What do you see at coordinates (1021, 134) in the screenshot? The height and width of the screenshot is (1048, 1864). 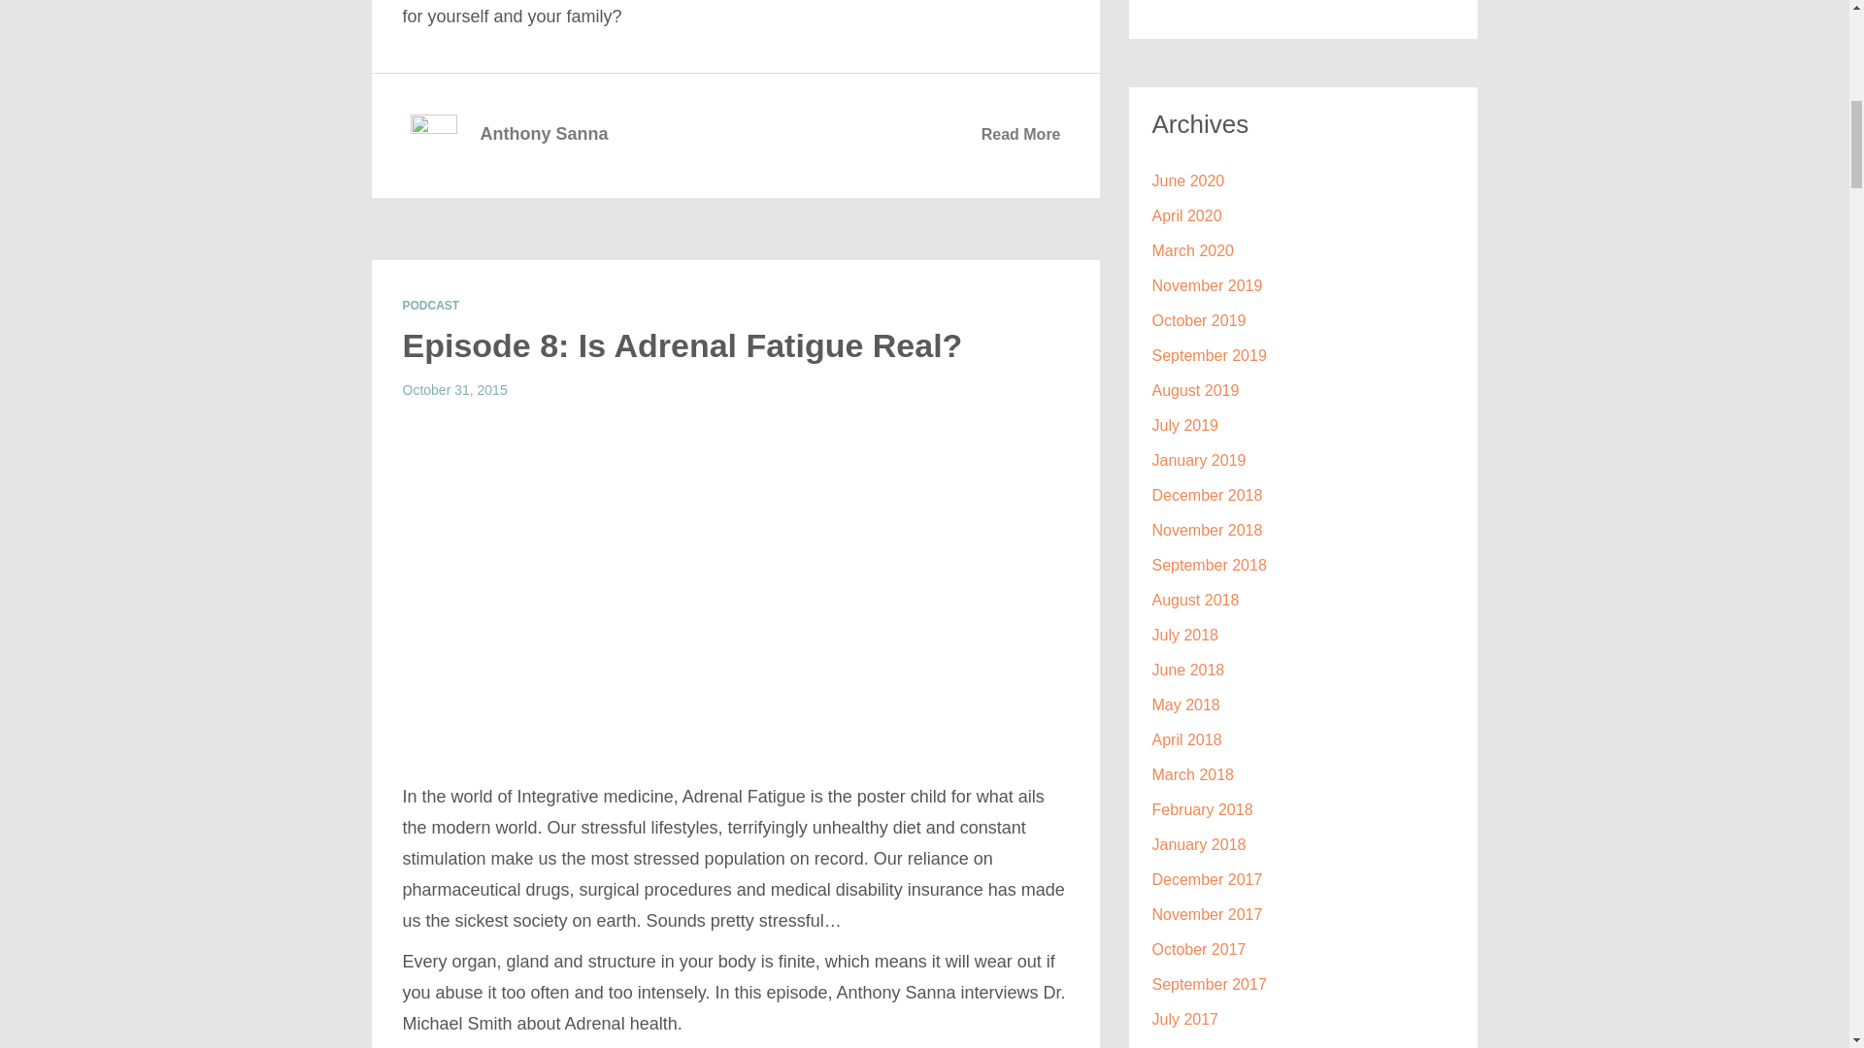 I see `Read More` at bounding box center [1021, 134].